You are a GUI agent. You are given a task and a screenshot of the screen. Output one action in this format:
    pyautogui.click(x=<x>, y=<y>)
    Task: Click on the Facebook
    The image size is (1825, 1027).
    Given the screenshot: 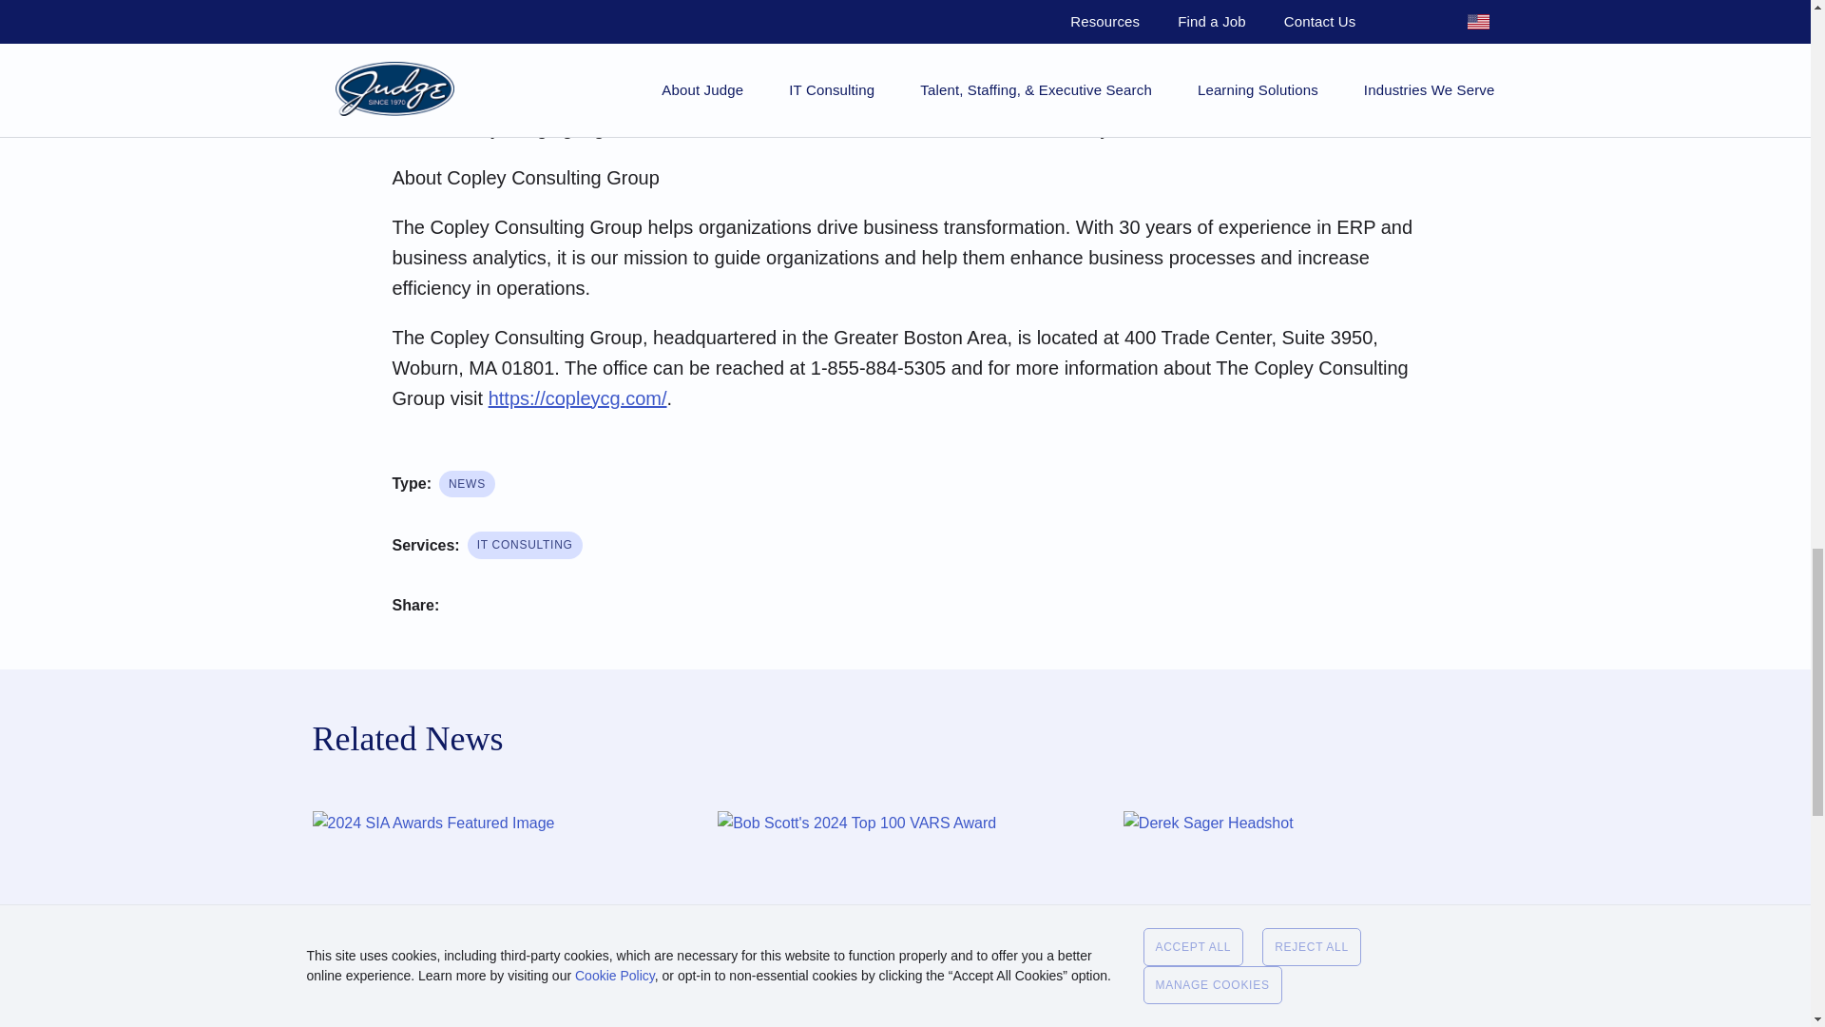 What is the action you would take?
    pyautogui.click(x=470, y=608)
    